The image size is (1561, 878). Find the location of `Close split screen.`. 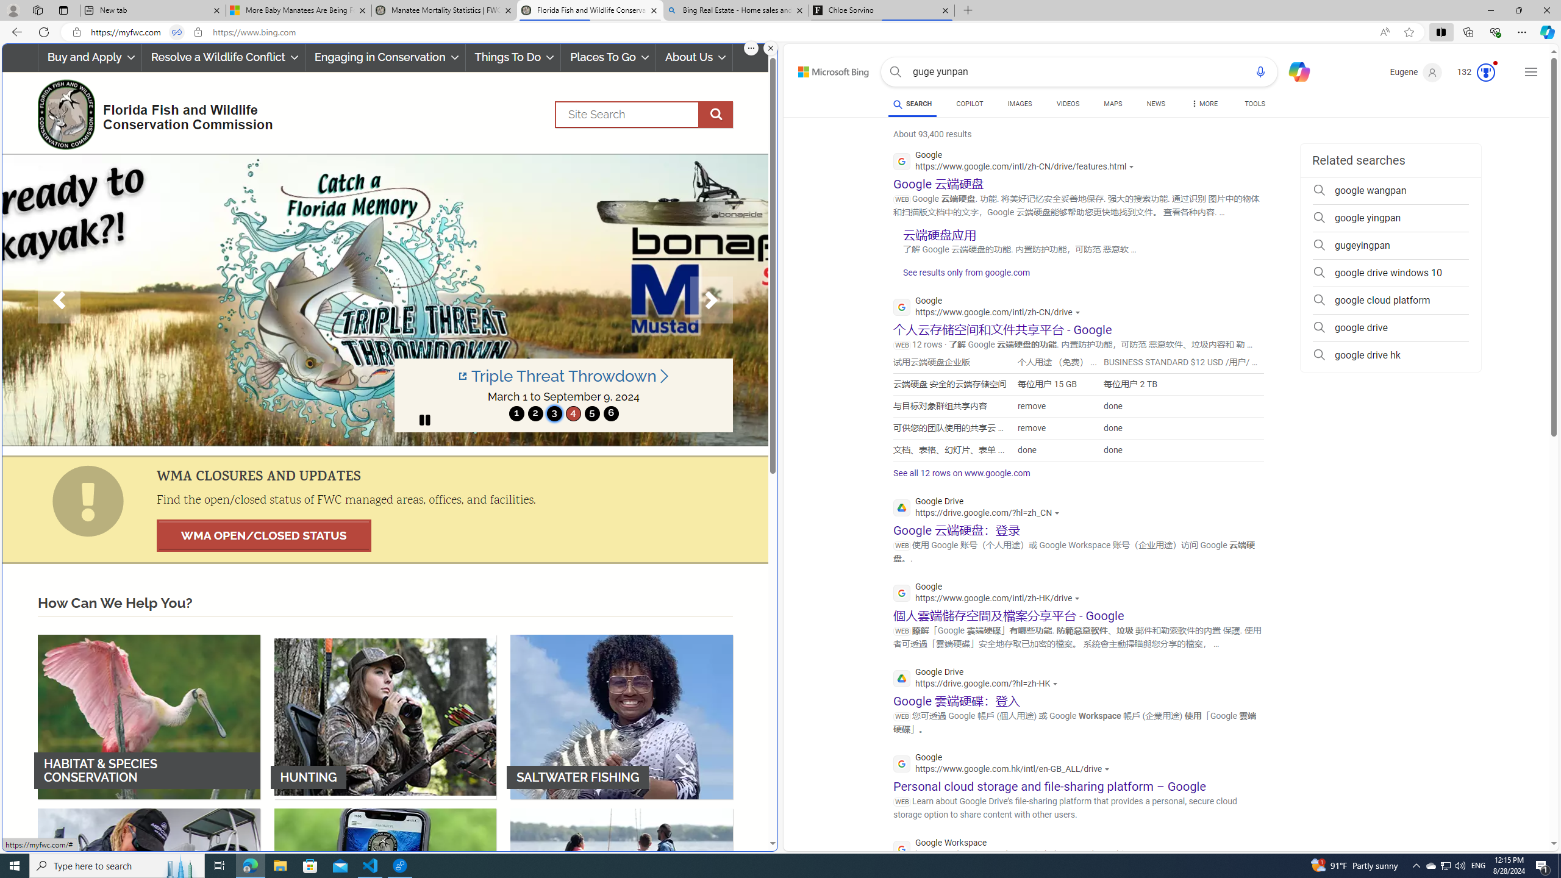

Close split screen. is located at coordinates (771, 48).